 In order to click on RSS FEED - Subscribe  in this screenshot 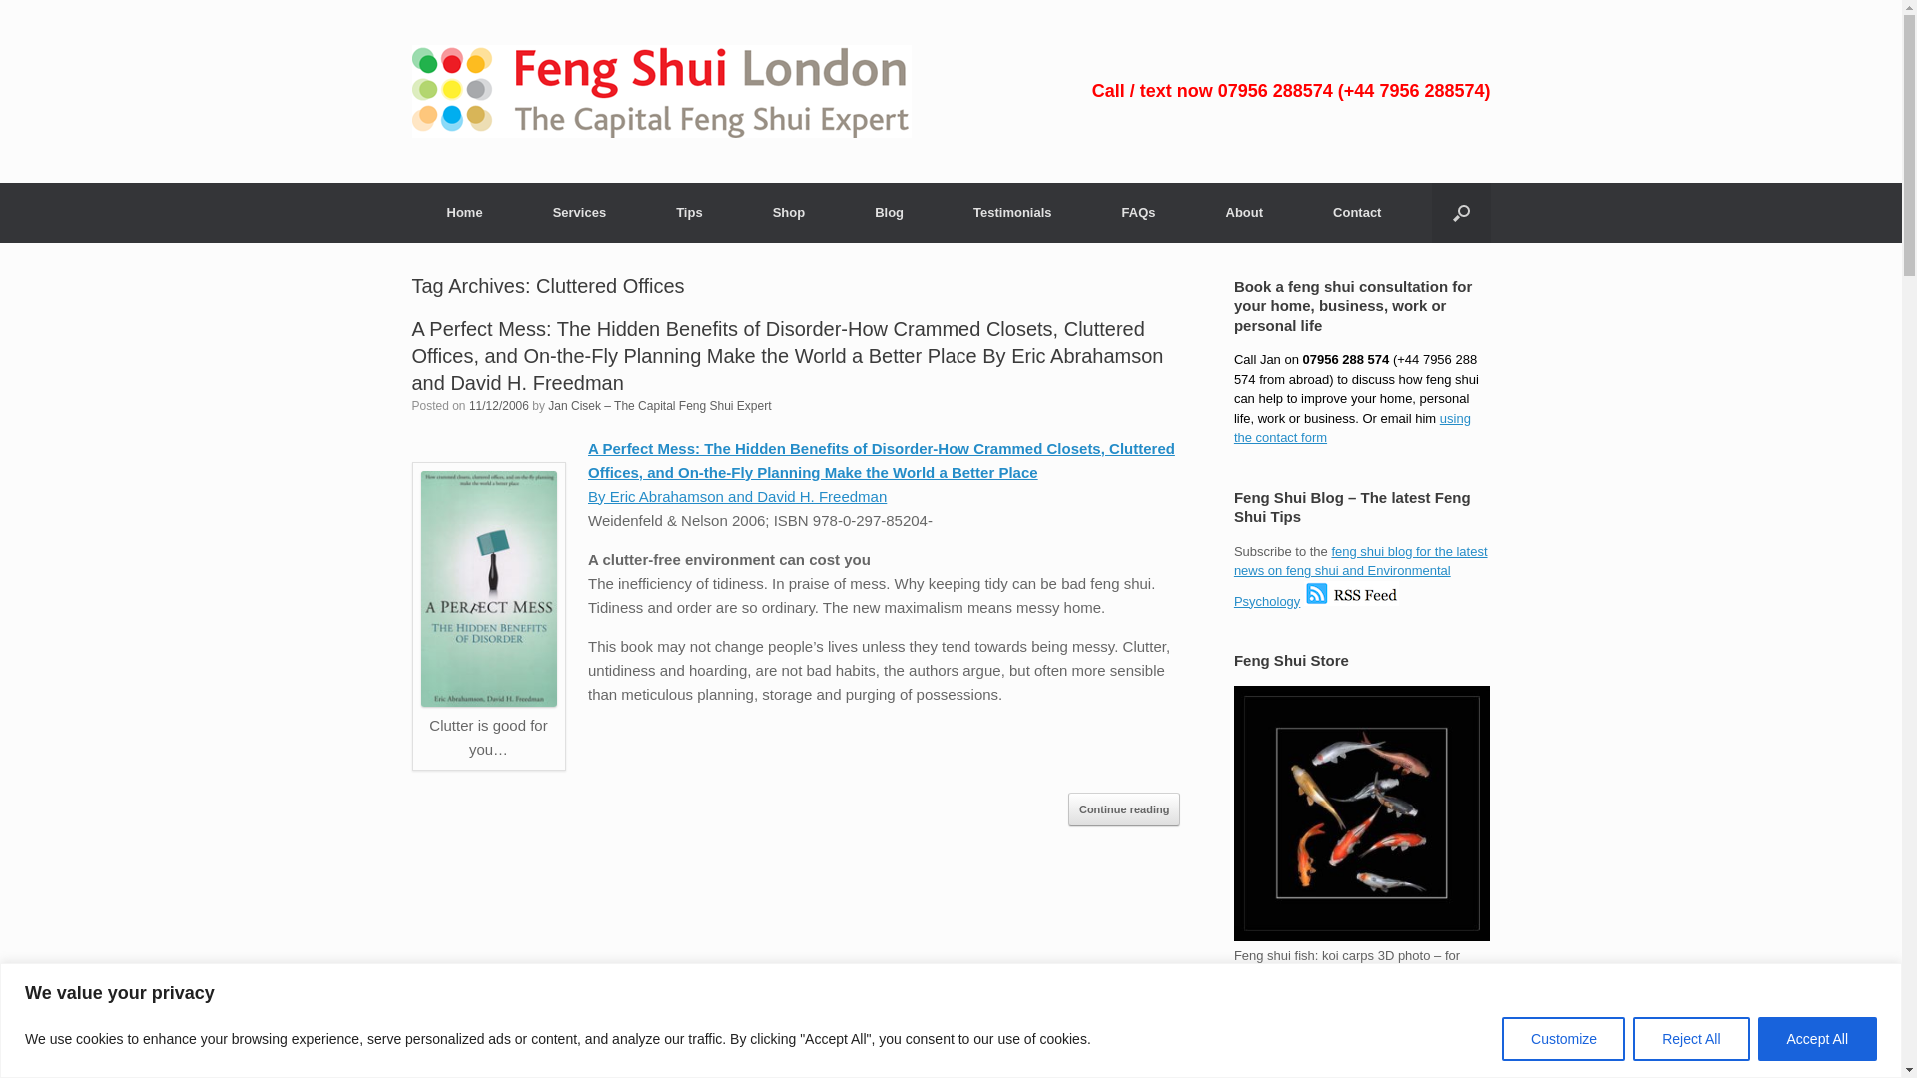, I will do `click(1351, 601)`.